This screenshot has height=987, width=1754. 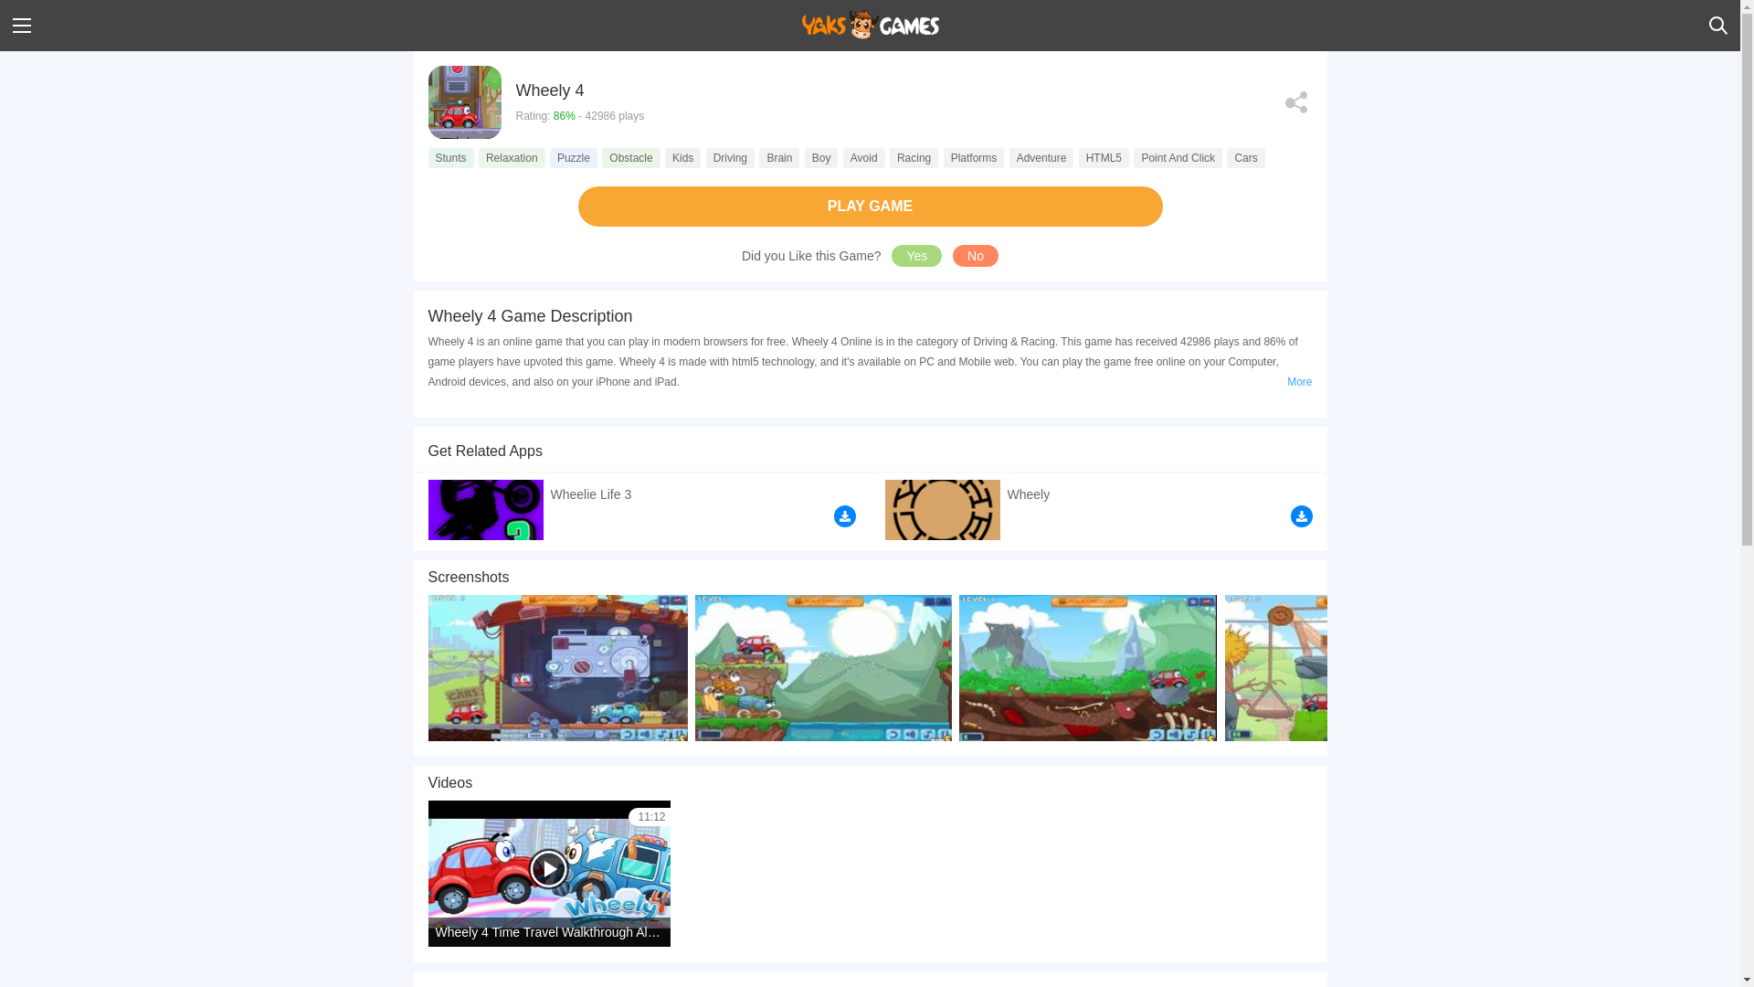 I want to click on Relaxation online games, so click(x=512, y=157).